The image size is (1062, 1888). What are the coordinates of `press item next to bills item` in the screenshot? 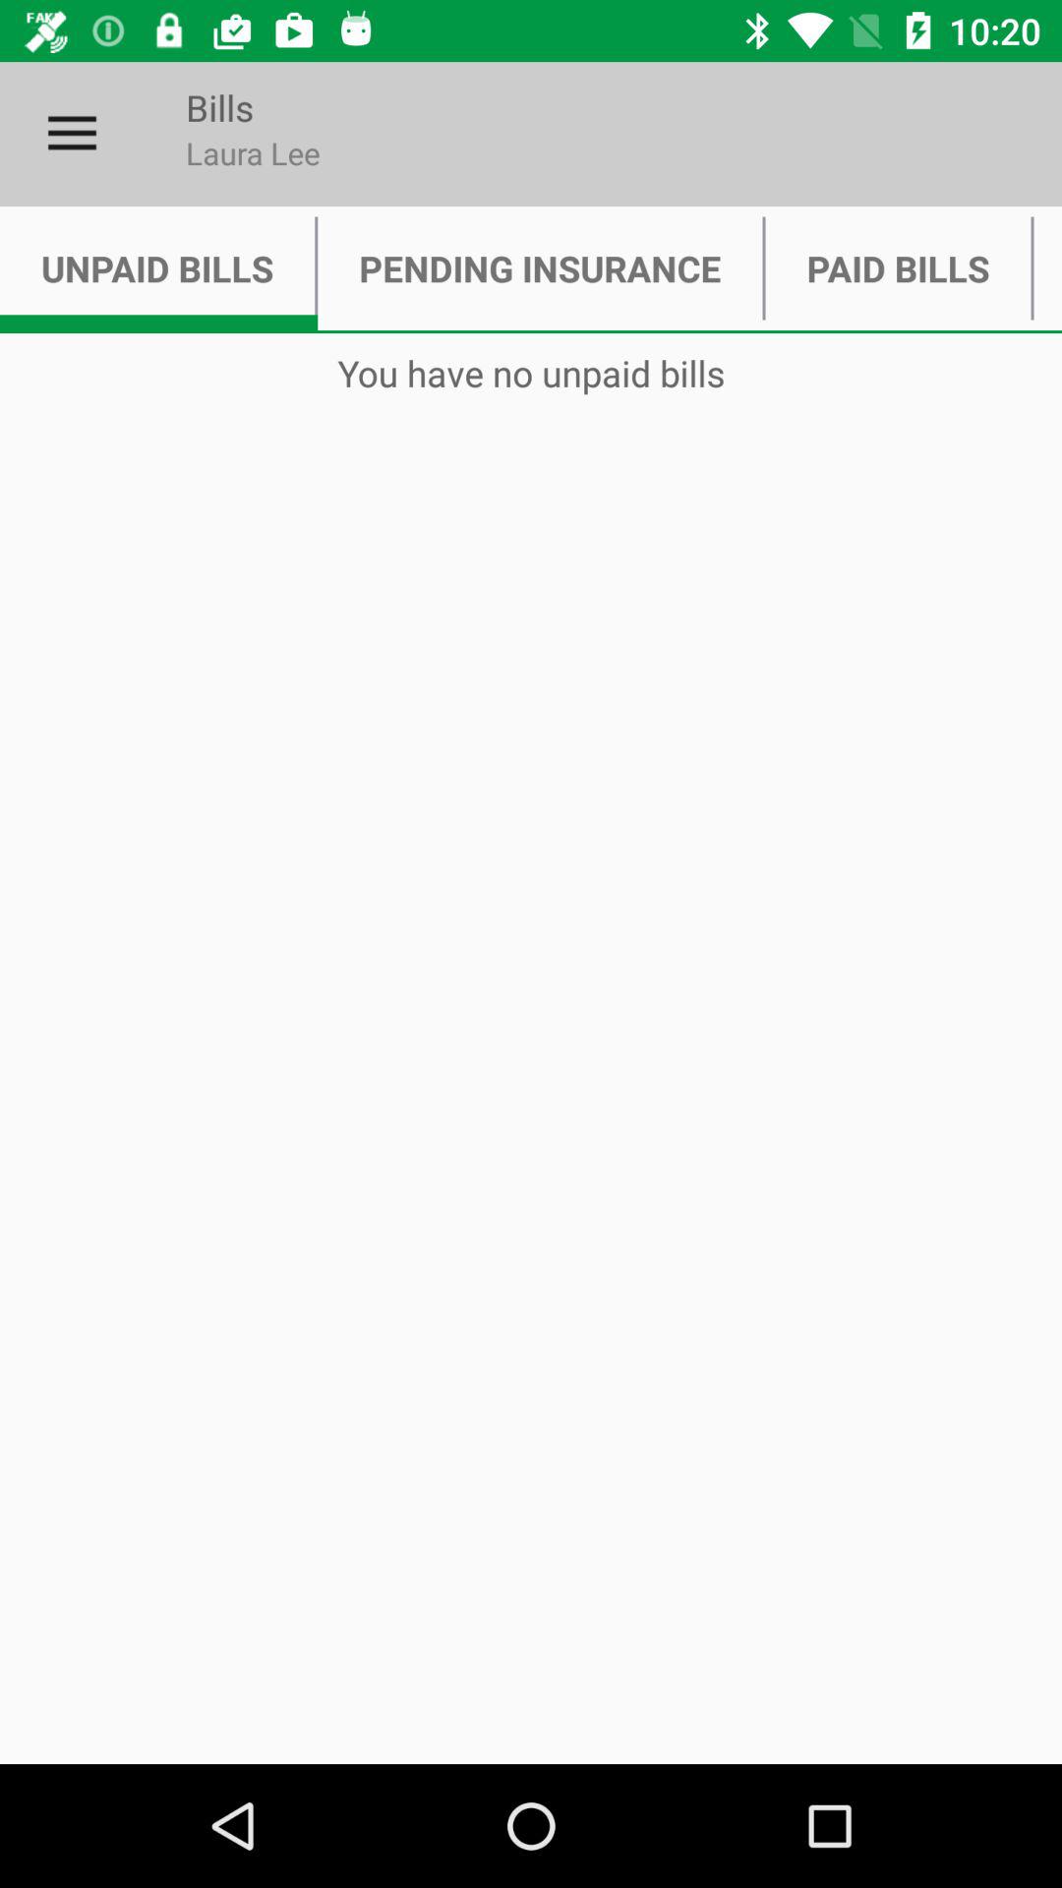 It's located at (72, 134).